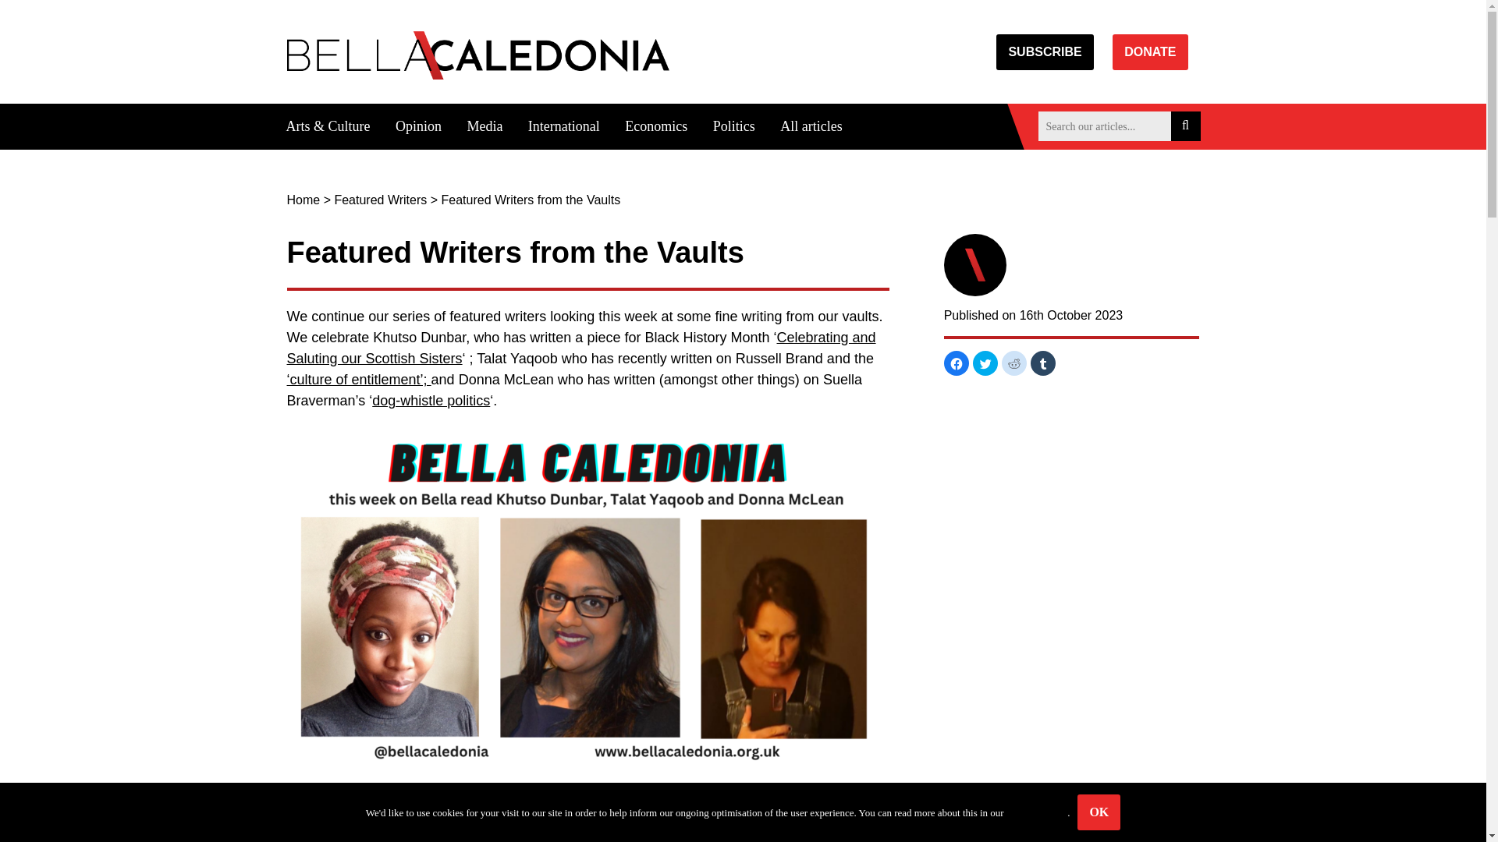  I want to click on Click to share on Tumblr, so click(1042, 363).